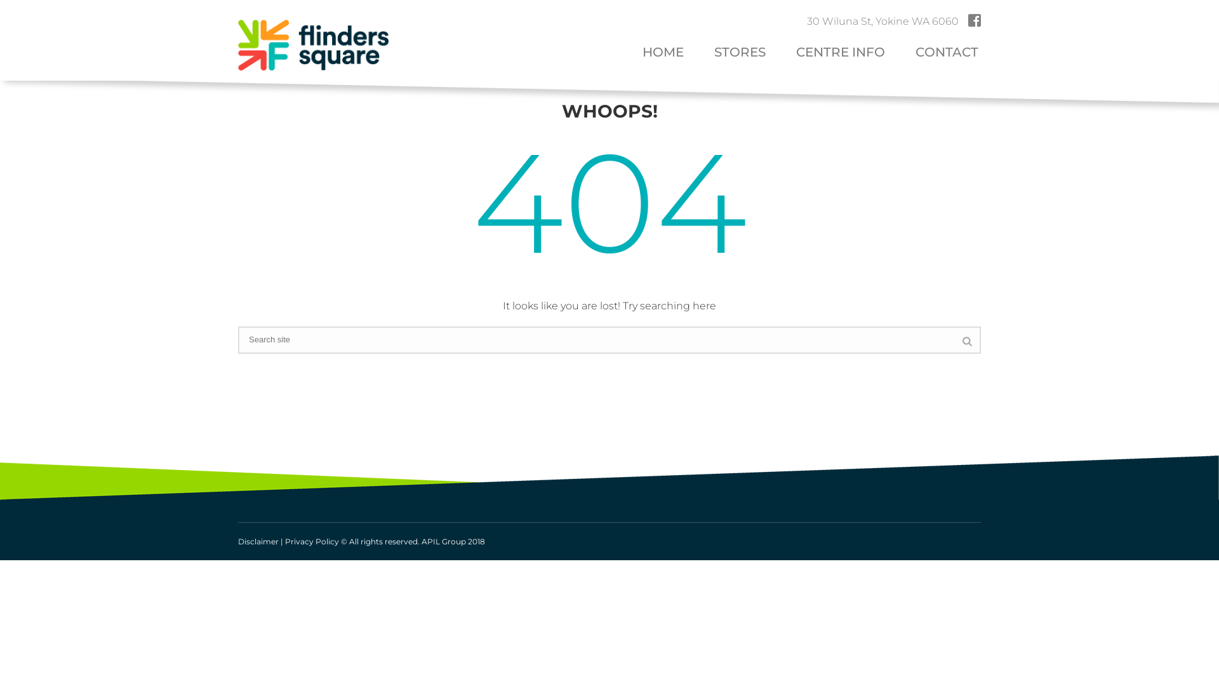 Image resolution: width=1219 pixels, height=686 pixels. I want to click on CENTRE INFO, so click(841, 53).